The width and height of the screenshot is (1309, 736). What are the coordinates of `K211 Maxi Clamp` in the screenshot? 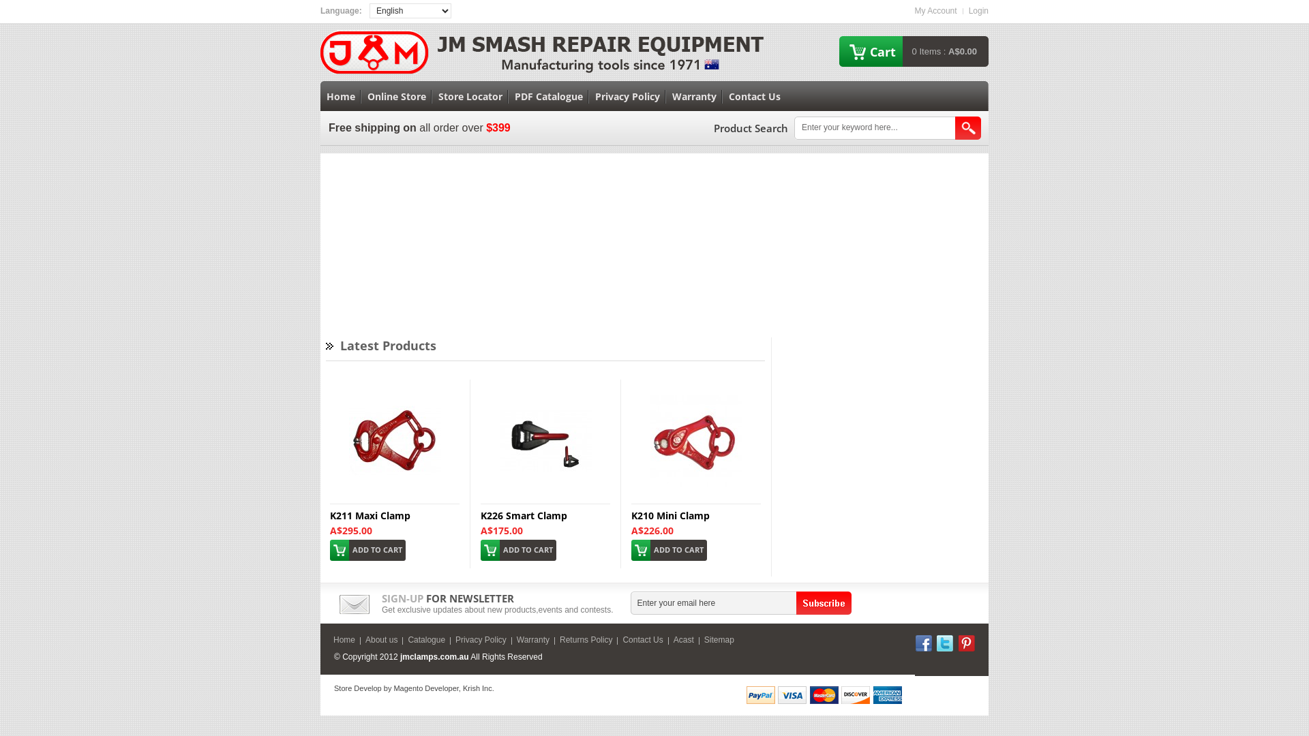 It's located at (370, 515).